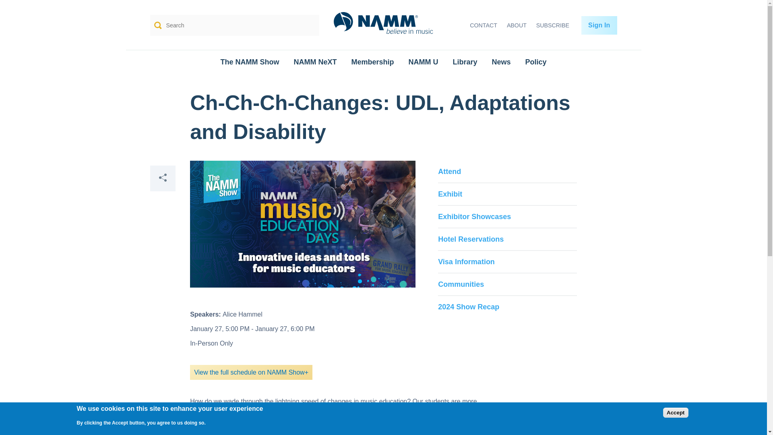 This screenshot has height=435, width=773. Describe the element at coordinates (315, 62) in the screenshot. I see `NAMM NeXT` at that location.